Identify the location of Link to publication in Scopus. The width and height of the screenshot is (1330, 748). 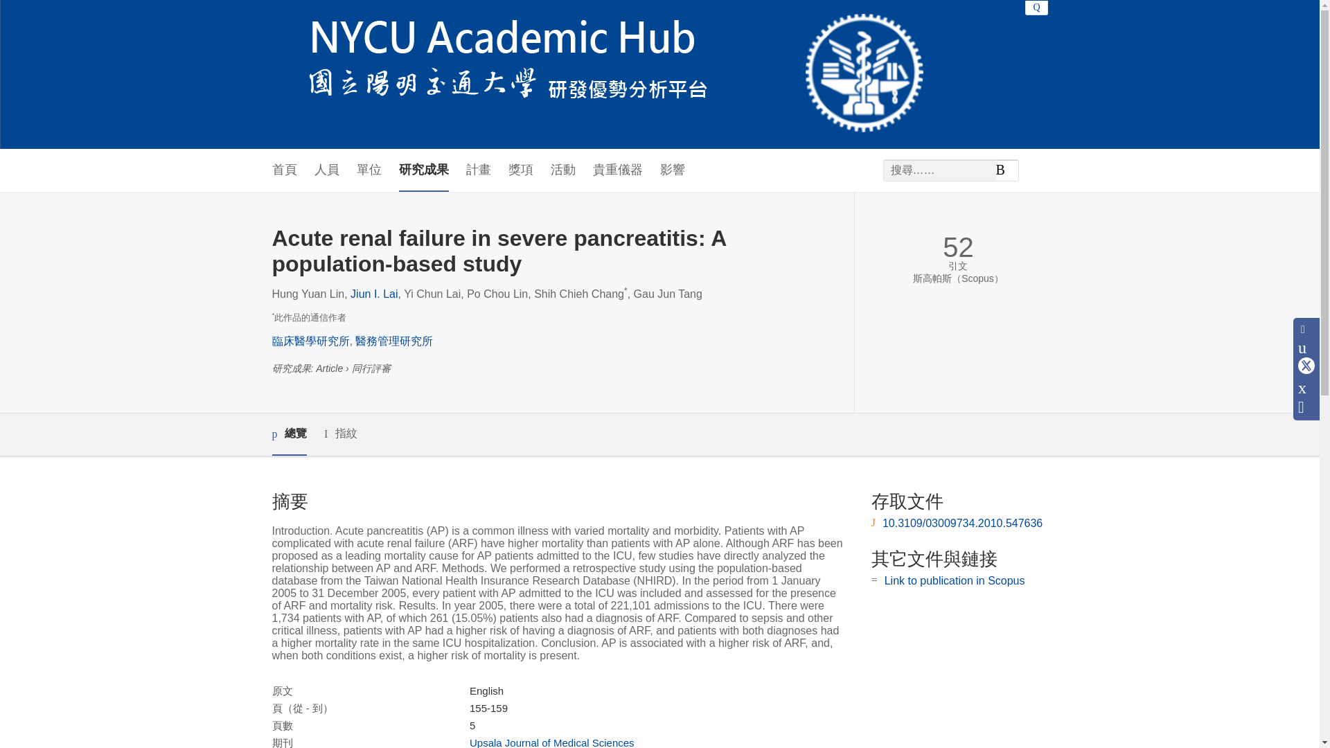
(955, 580).